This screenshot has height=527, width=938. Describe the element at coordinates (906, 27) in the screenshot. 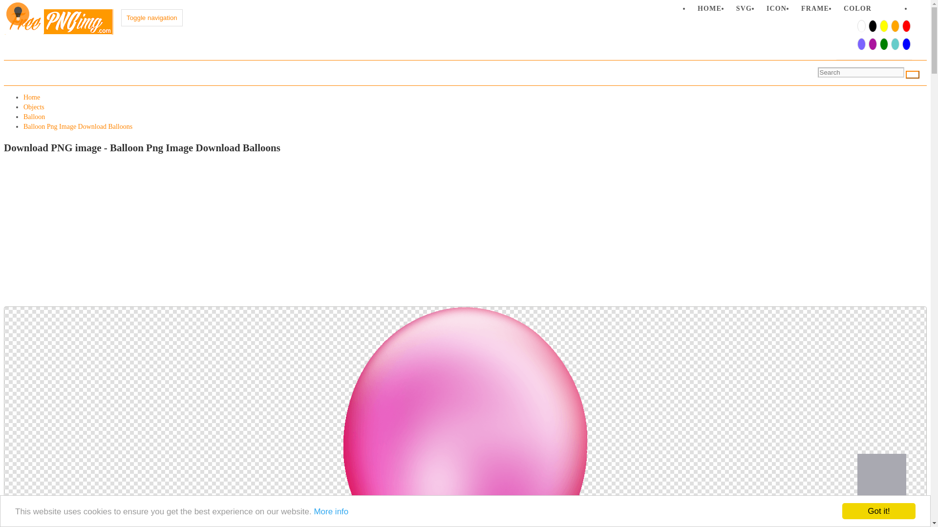

I see `Red PNG` at that location.